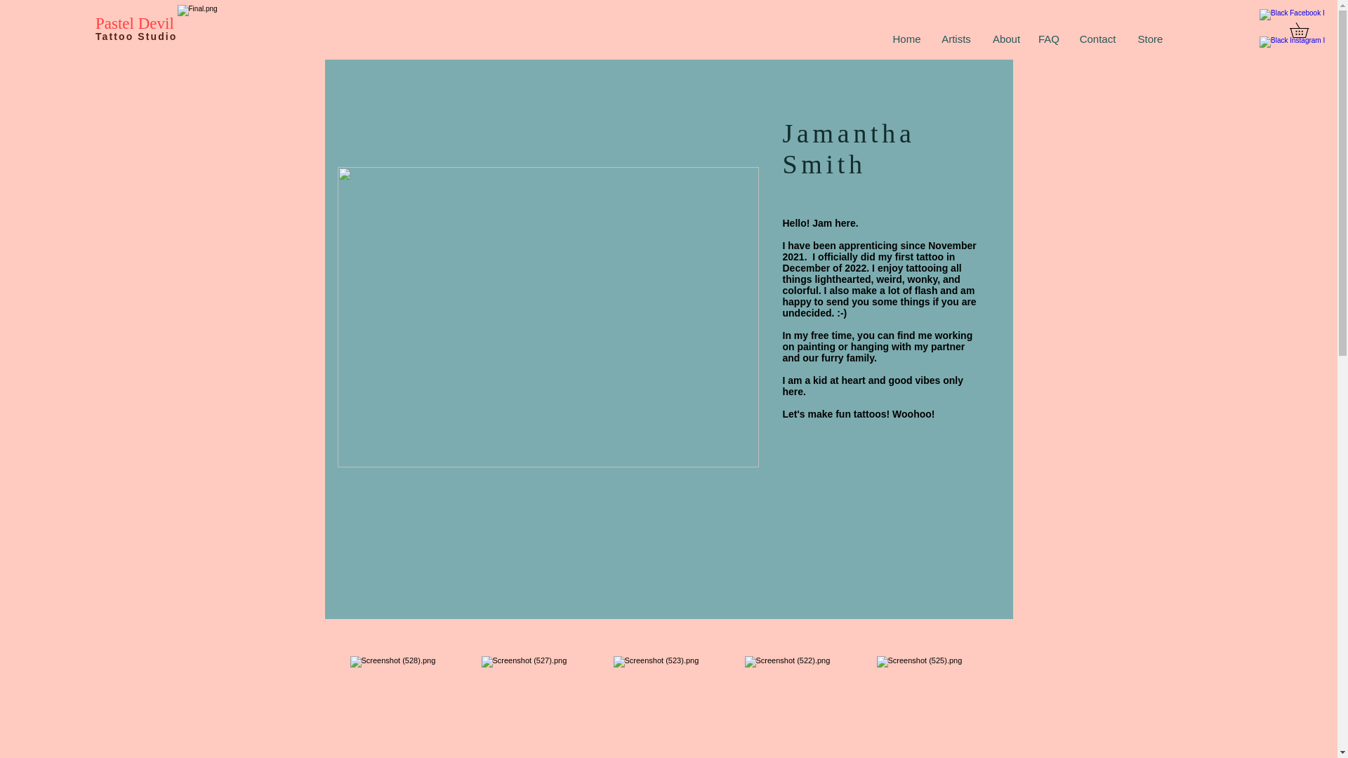 The height and width of the screenshot is (758, 1348). I want to click on About, so click(1007, 39).